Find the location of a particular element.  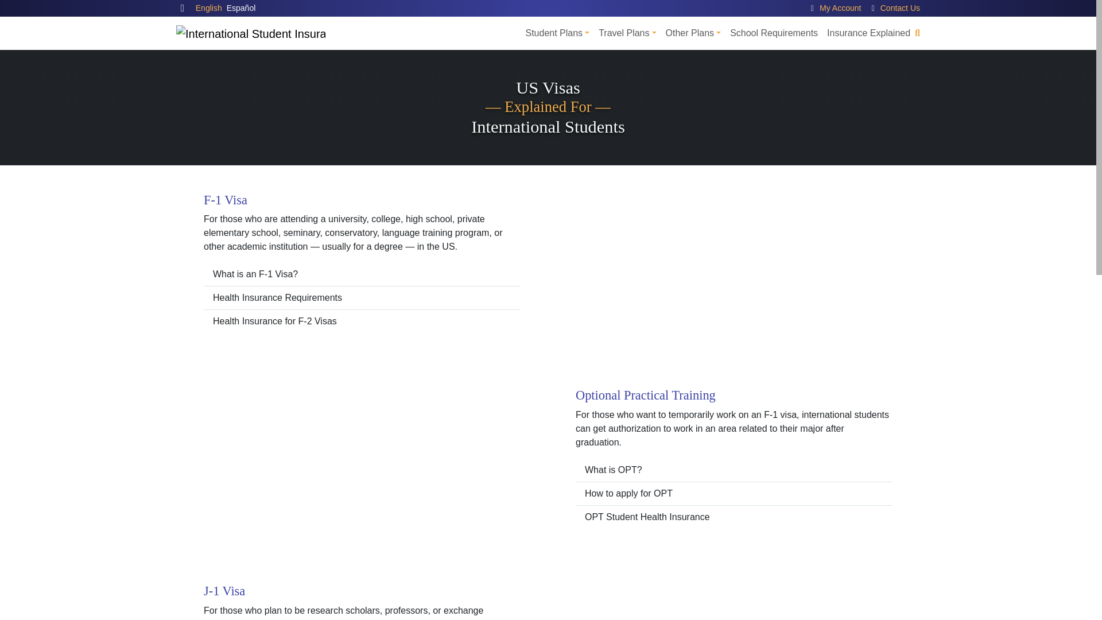

Other Plans is located at coordinates (693, 33).